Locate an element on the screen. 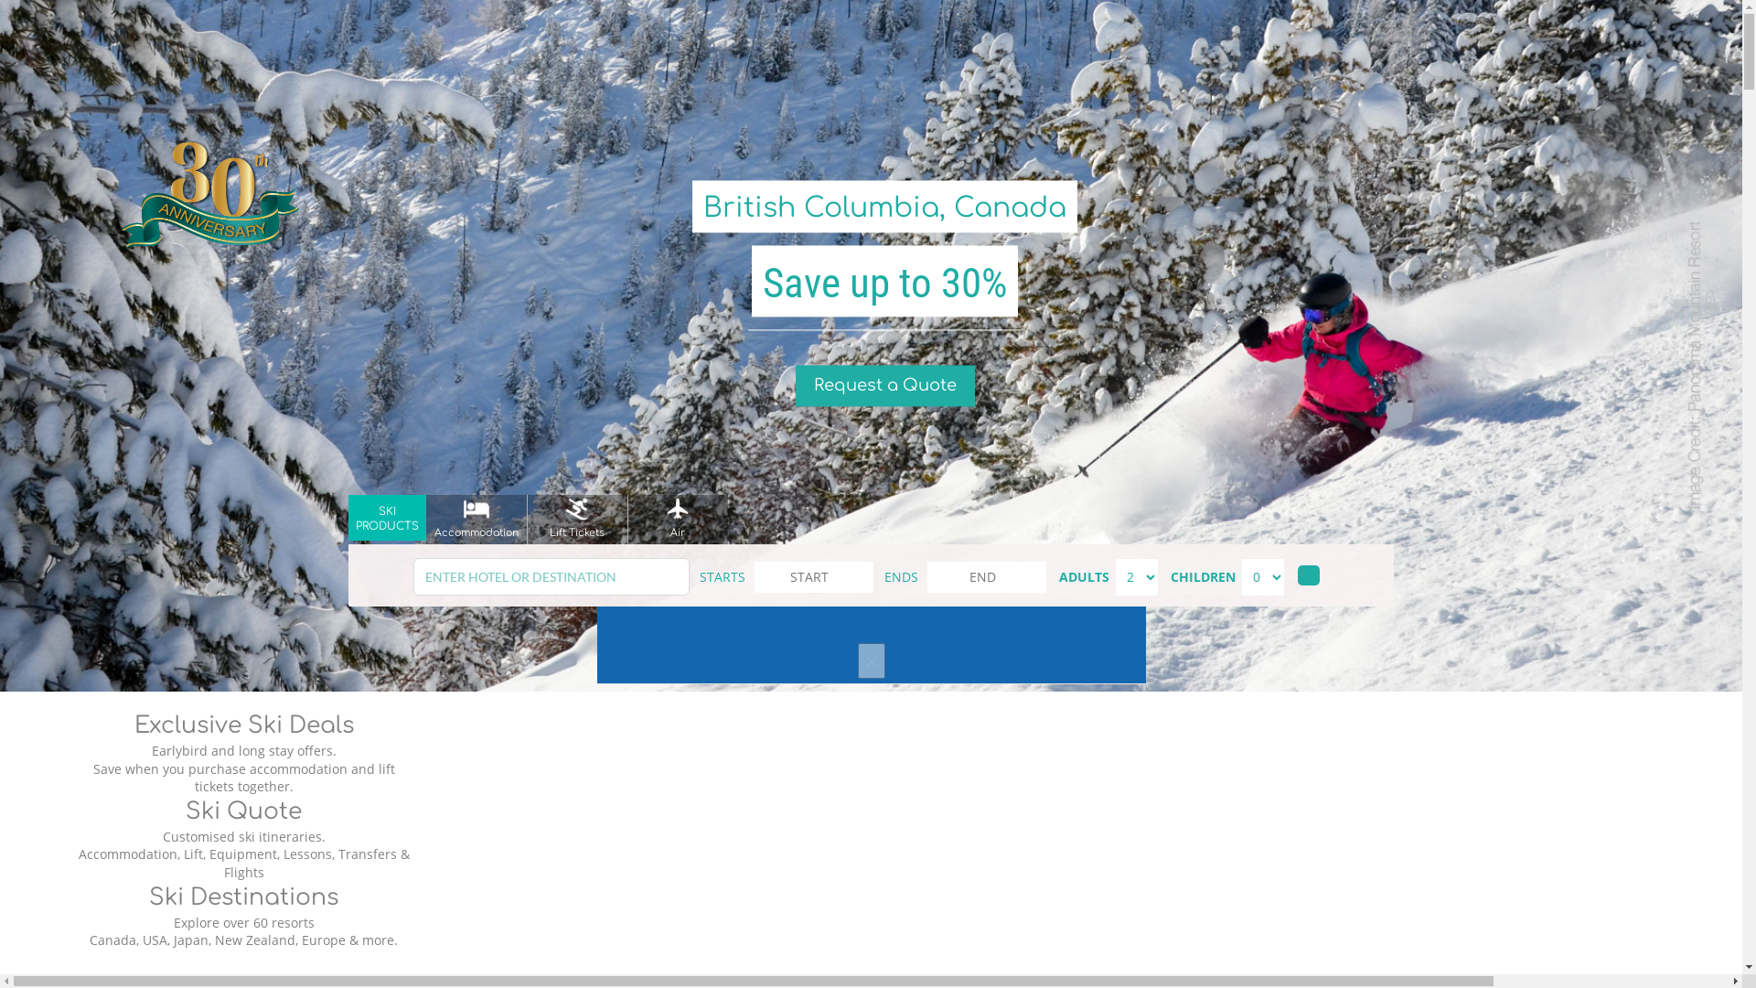 Image resolution: width=1756 pixels, height=988 pixels. CAD is located at coordinates (178, 79).